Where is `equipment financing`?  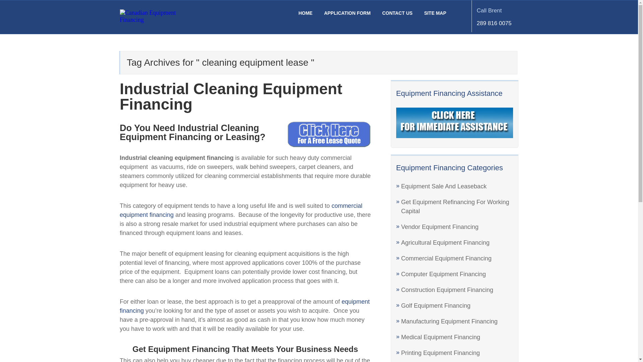 equipment financing is located at coordinates (397, 13).